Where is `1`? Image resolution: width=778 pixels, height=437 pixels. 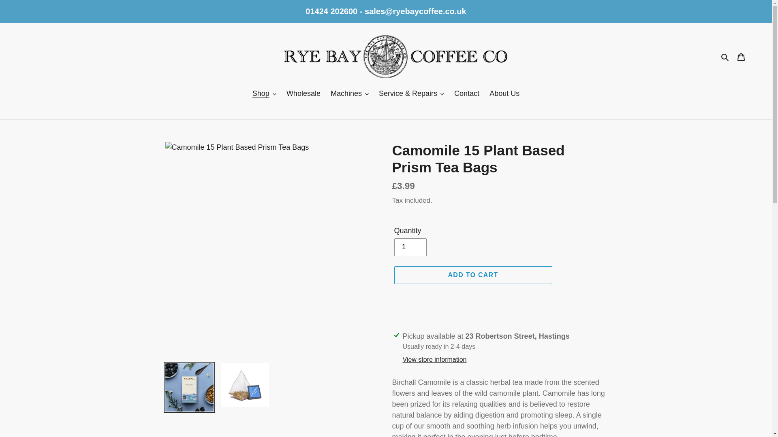
1 is located at coordinates (410, 247).